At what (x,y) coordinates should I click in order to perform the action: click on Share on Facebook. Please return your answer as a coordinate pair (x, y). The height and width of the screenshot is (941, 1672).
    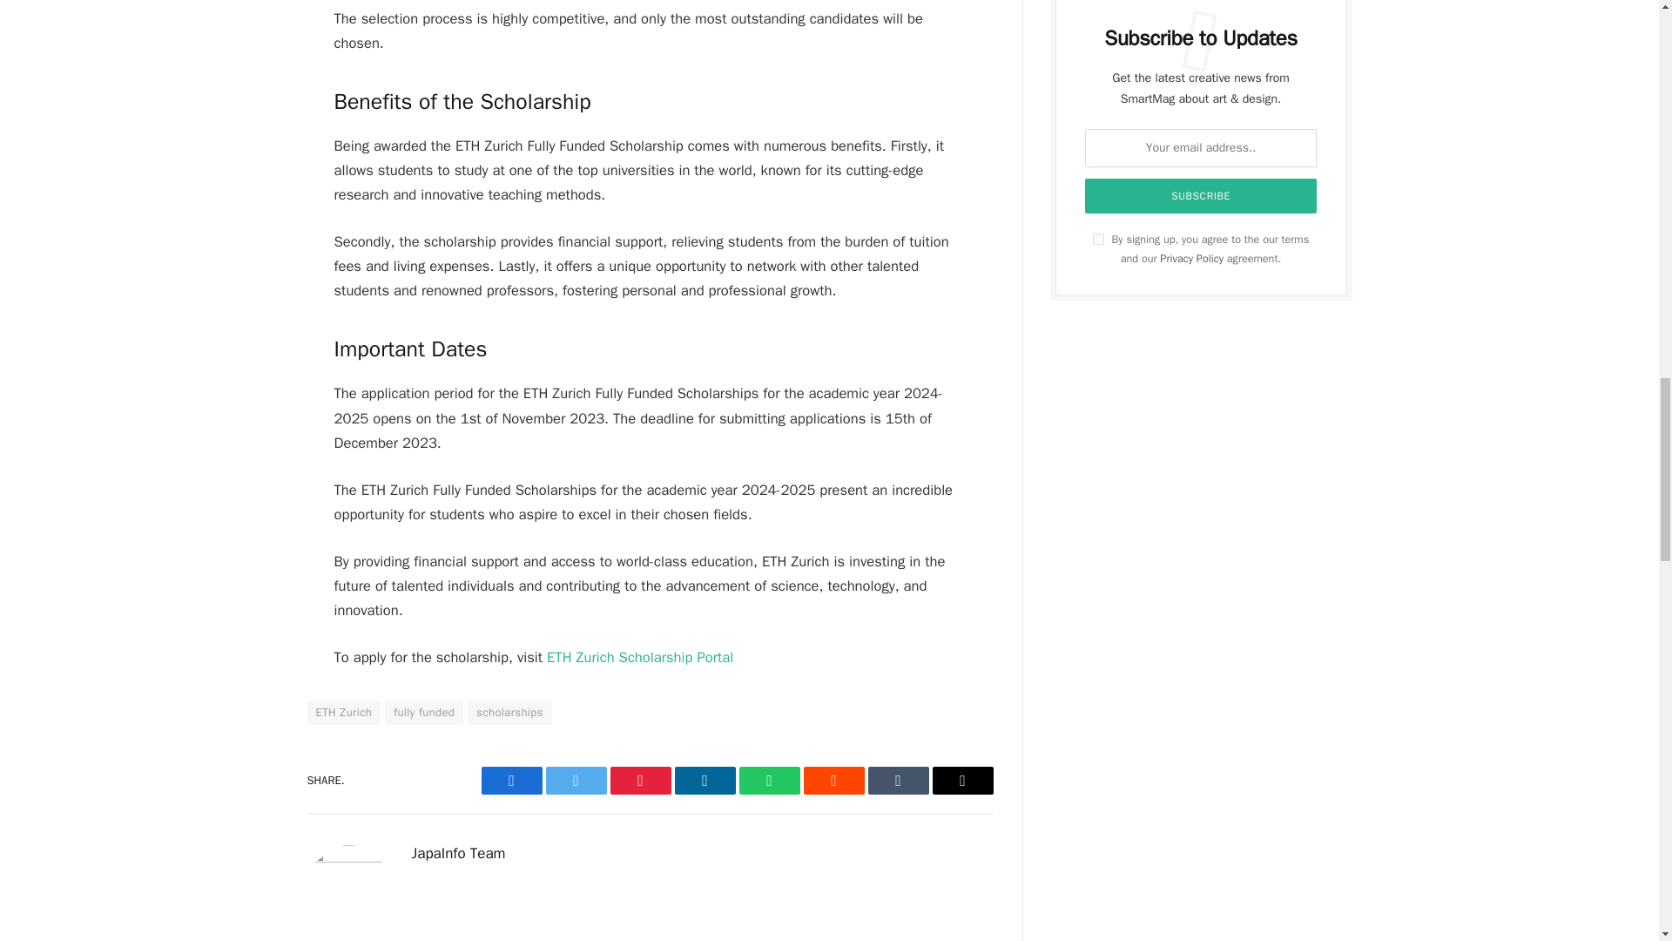
    Looking at the image, I should click on (511, 781).